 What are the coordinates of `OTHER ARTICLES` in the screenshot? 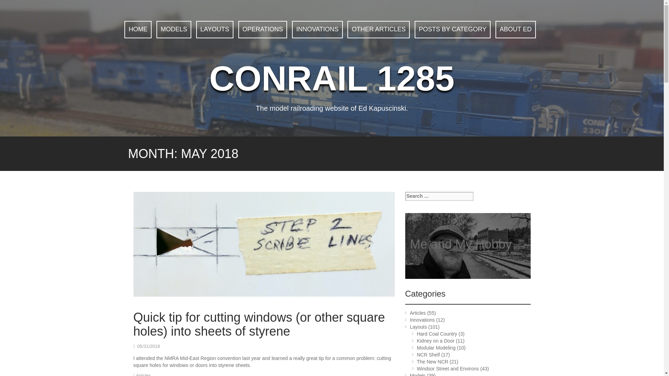 It's located at (378, 30).